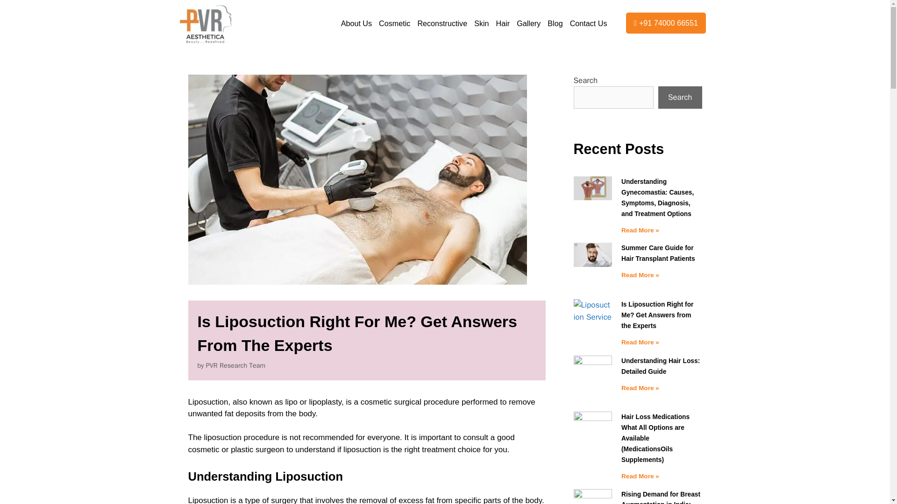 Image resolution: width=897 pixels, height=504 pixels. I want to click on View all posts by PVR Research Team, so click(235, 365).